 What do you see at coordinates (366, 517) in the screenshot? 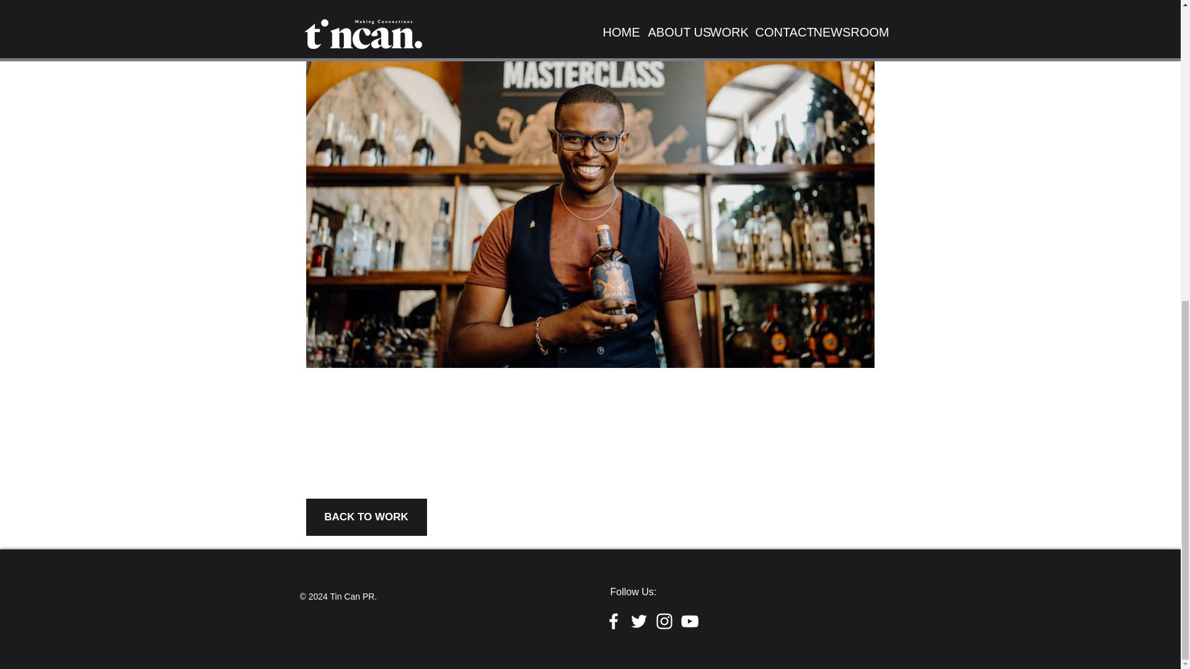
I see `BACK TO WORK` at bounding box center [366, 517].